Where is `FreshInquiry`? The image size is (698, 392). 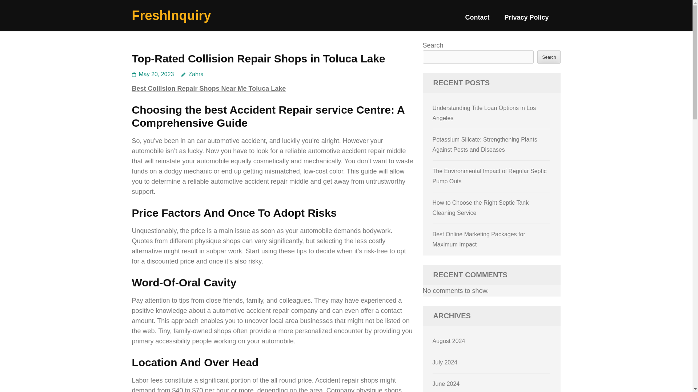
FreshInquiry is located at coordinates (171, 15).